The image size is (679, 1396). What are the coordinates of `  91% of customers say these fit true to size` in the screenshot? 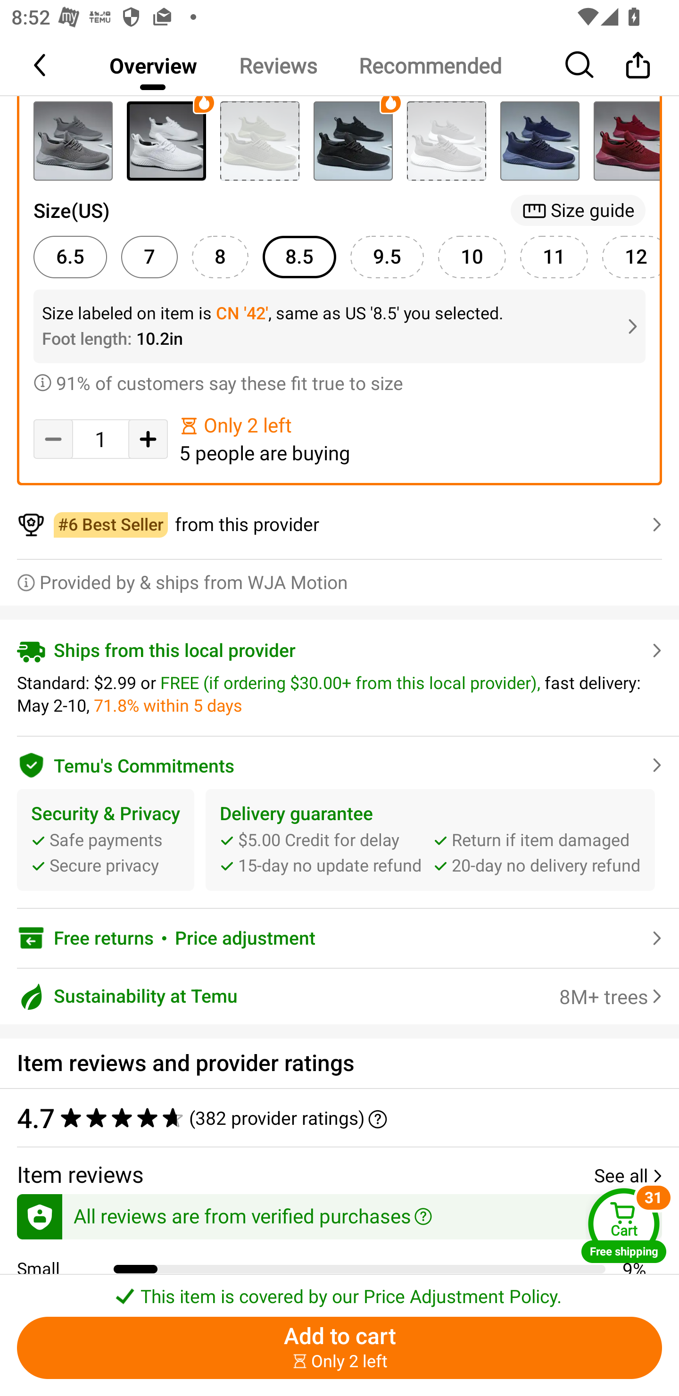 It's located at (339, 382).